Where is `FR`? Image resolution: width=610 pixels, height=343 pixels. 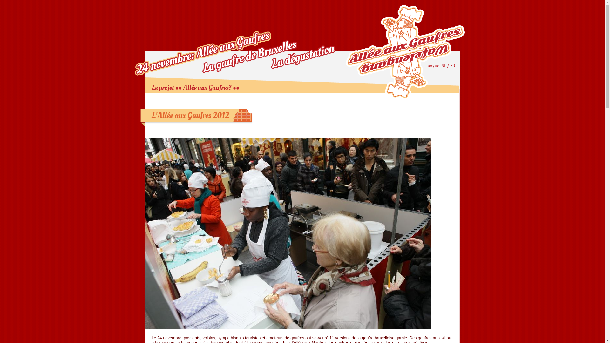 FR is located at coordinates (452, 66).